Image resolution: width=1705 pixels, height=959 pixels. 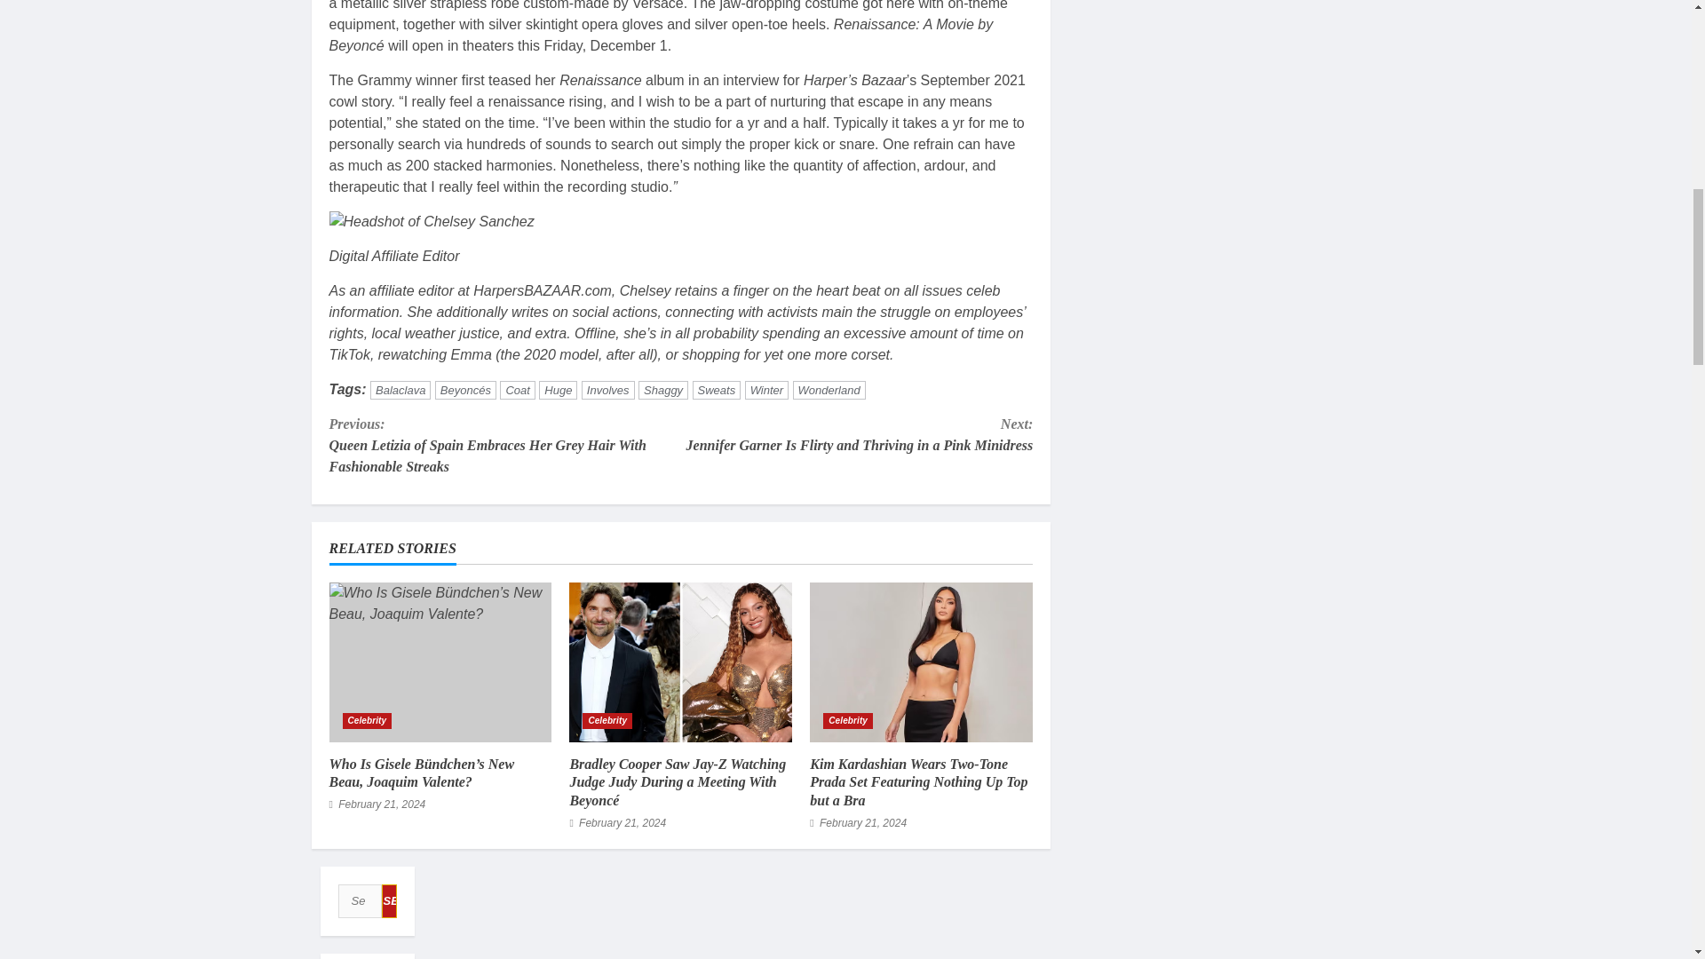 I want to click on Huge, so click(x=558, y=390).